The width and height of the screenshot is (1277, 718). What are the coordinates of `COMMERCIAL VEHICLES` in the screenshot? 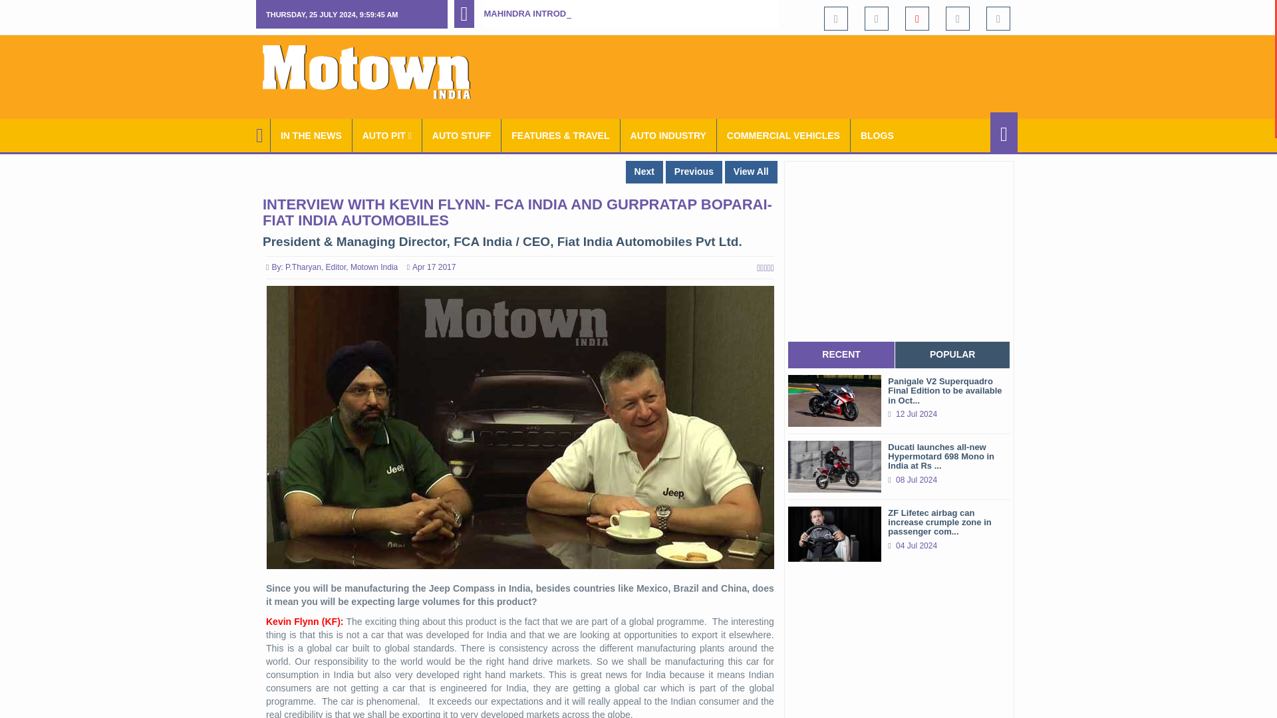 It's located at (783, 136).